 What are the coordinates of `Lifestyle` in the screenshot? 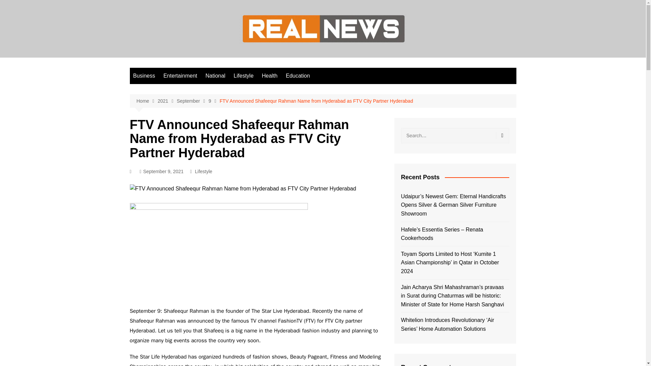 It's located at (203, 171).